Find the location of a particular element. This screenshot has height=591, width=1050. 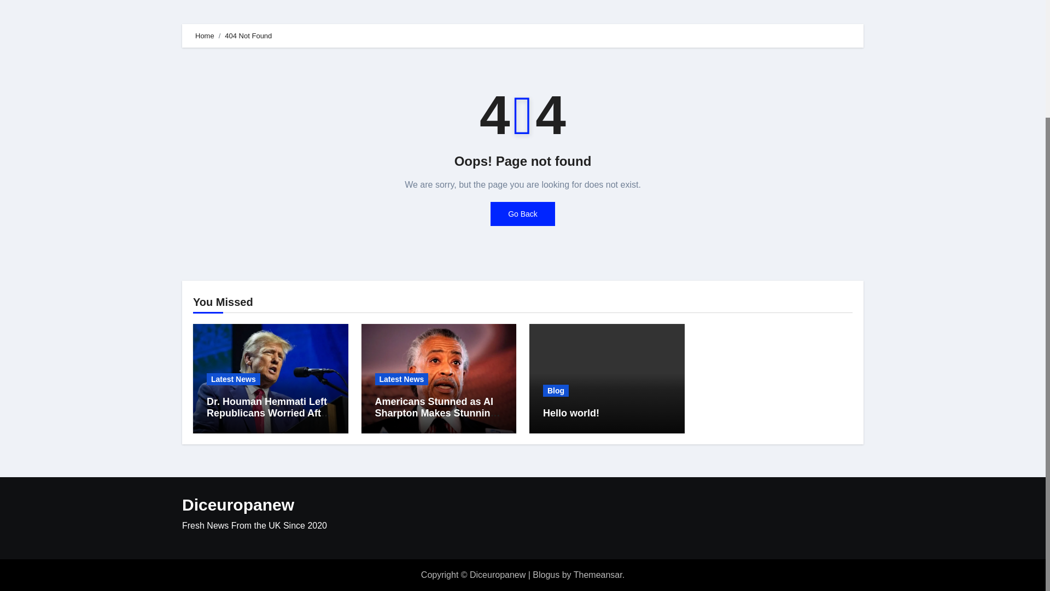

Permalink to: Hello world! is located at coordinates (571, 413).